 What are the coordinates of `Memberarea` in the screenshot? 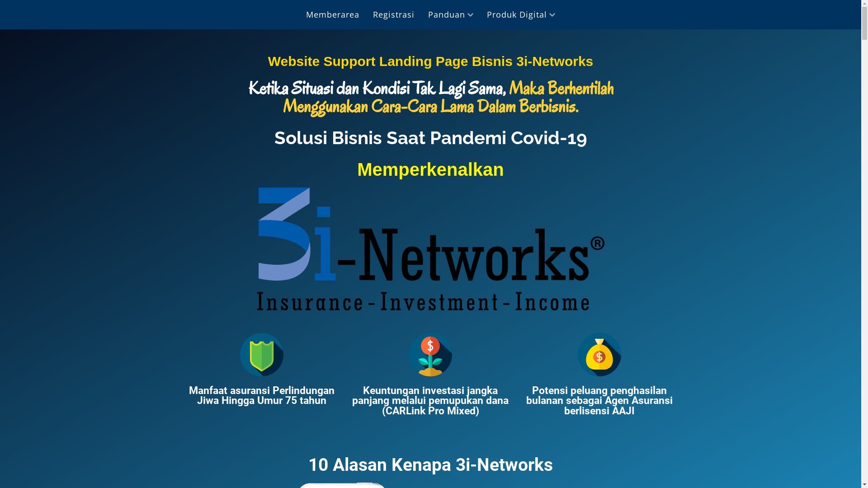 It's located at (333, 14).